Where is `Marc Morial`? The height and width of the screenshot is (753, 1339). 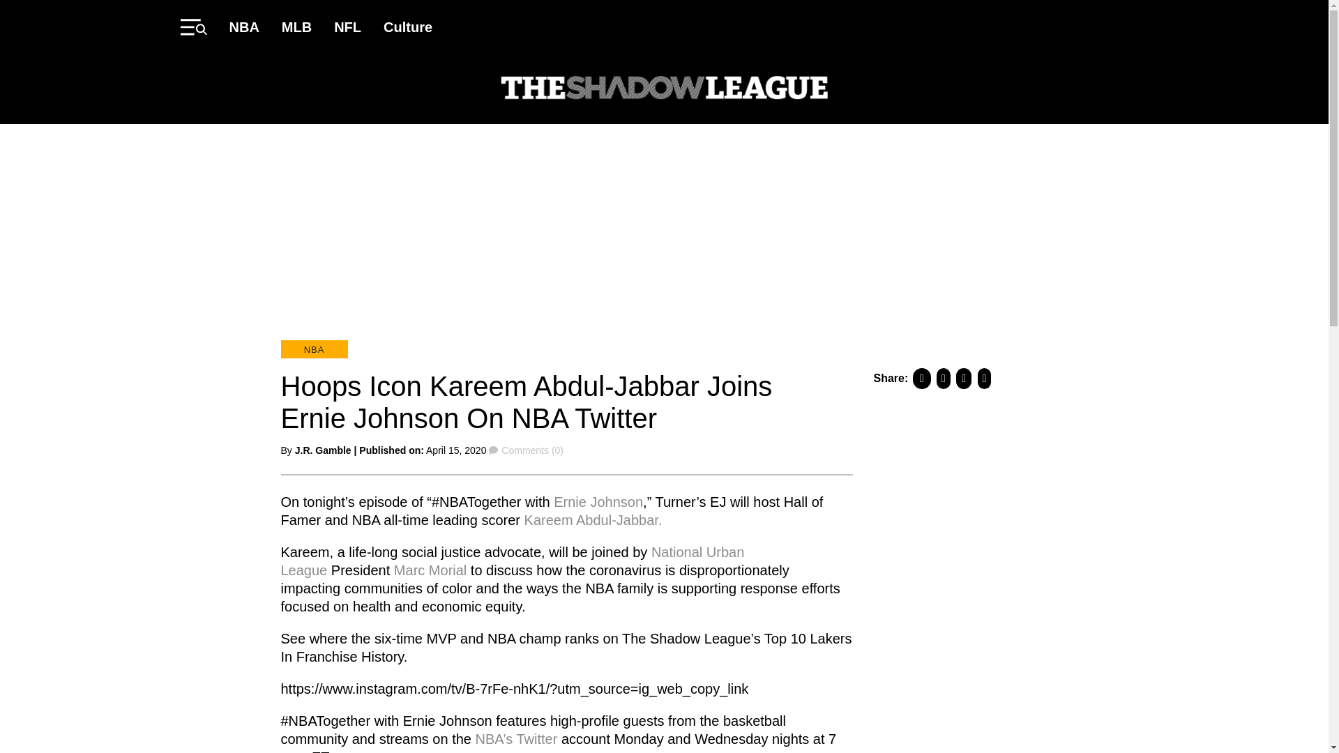 Marc Morial is located at coordinates (430, 569).